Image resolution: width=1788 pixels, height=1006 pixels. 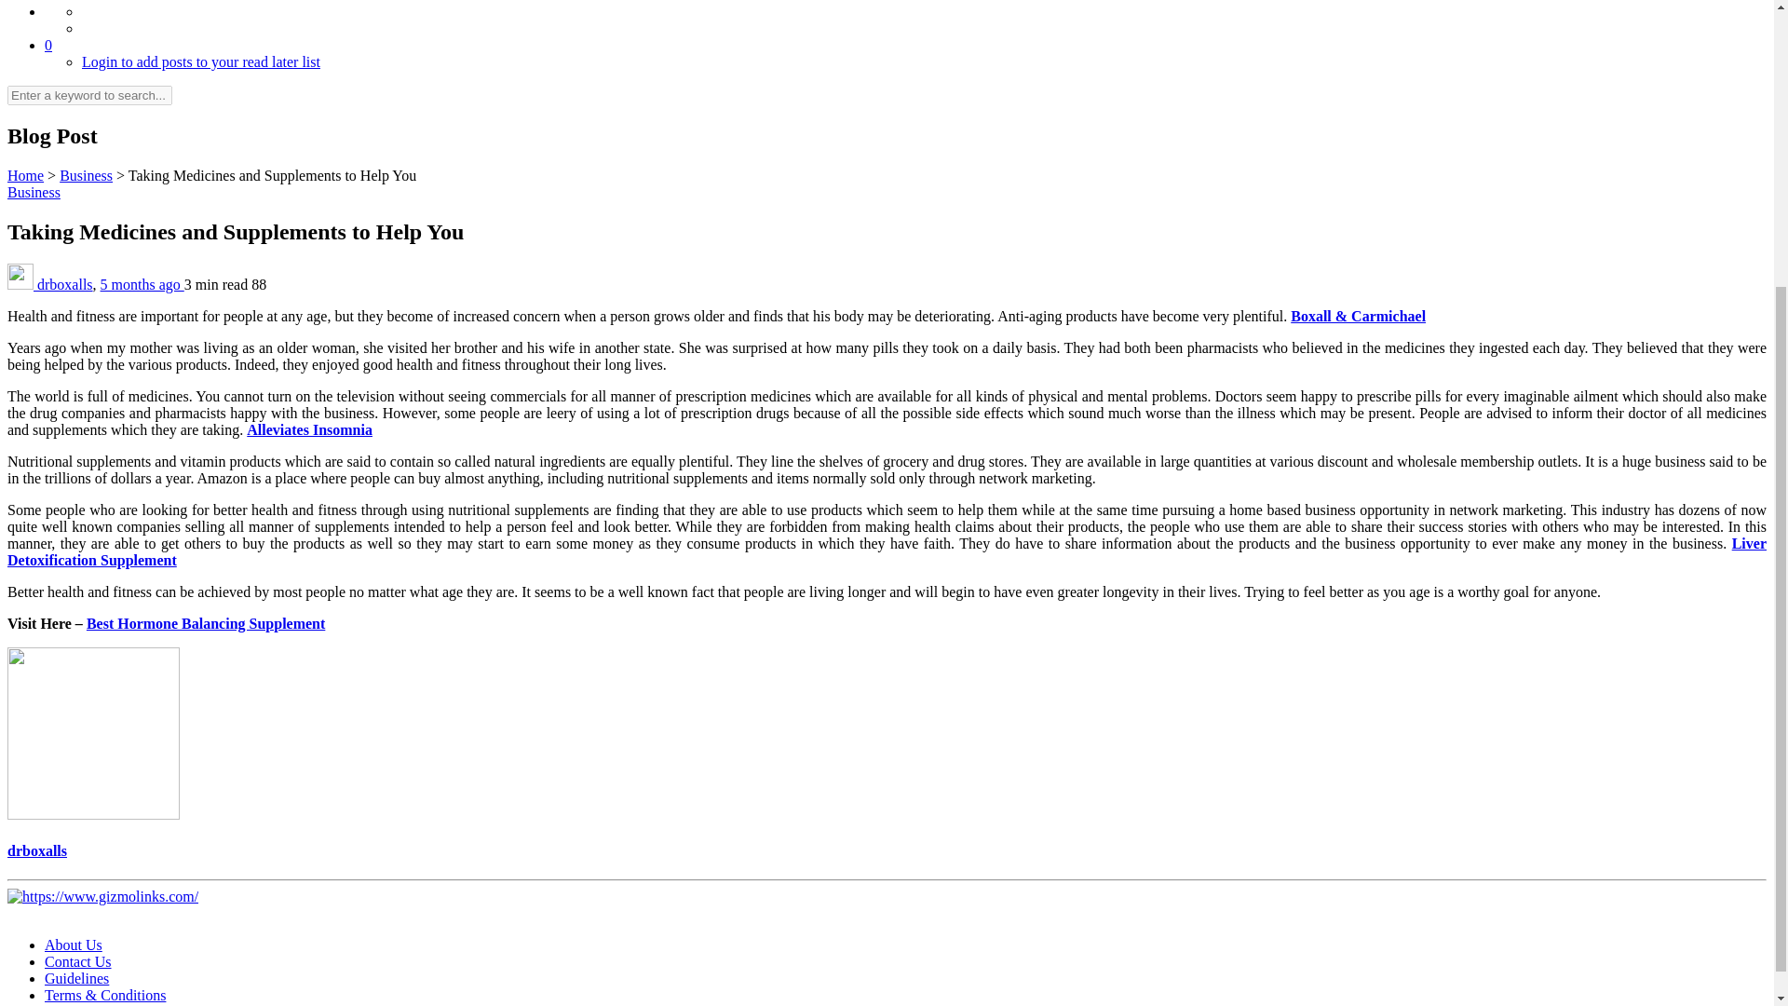 I want to click on Alleviates Insomnia, so click(x=309, y=428).